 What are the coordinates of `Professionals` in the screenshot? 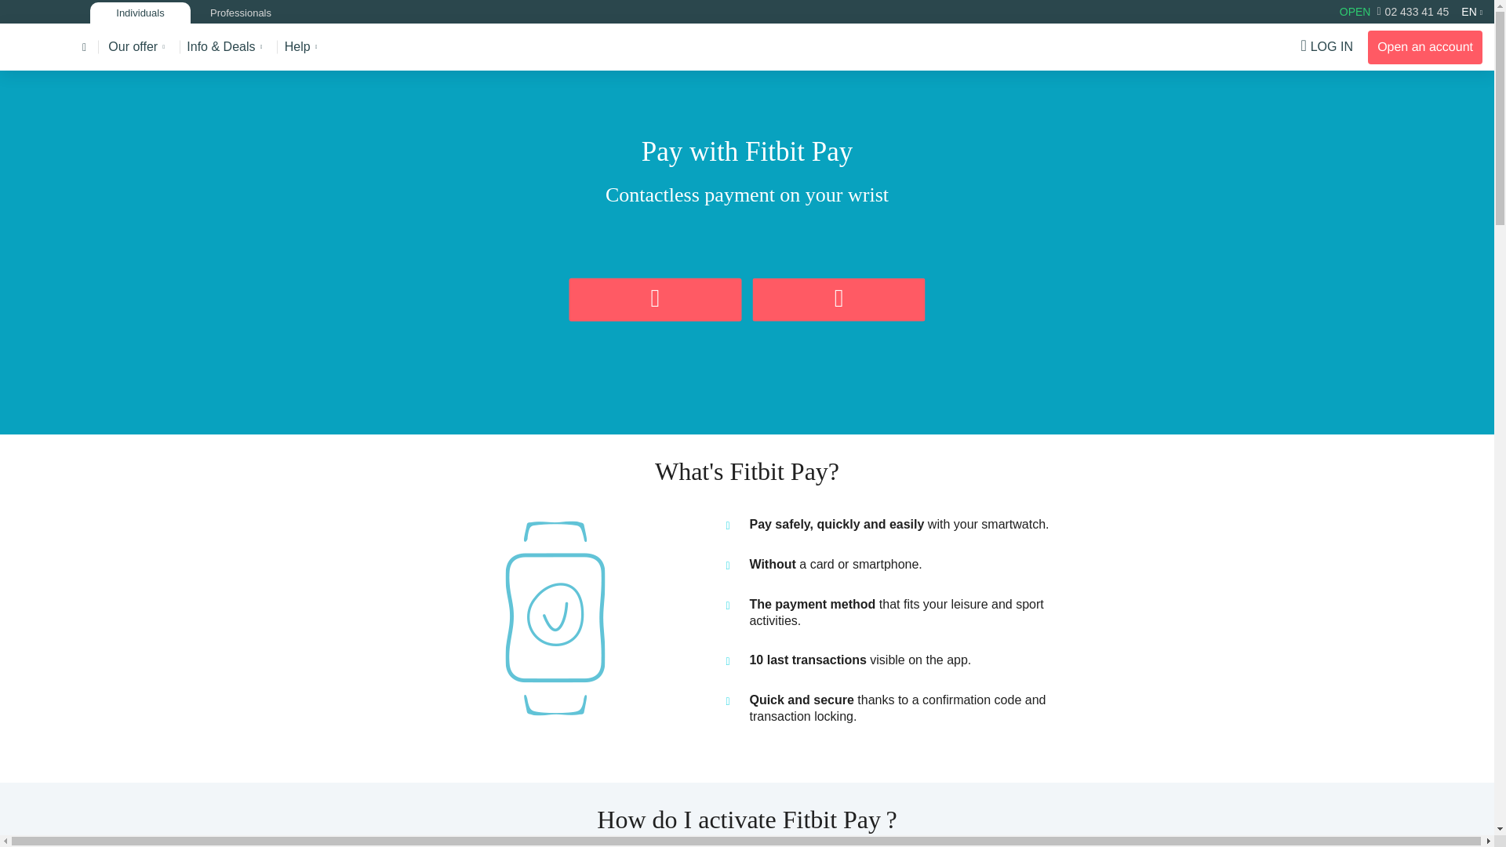 It's located at (240, 14).